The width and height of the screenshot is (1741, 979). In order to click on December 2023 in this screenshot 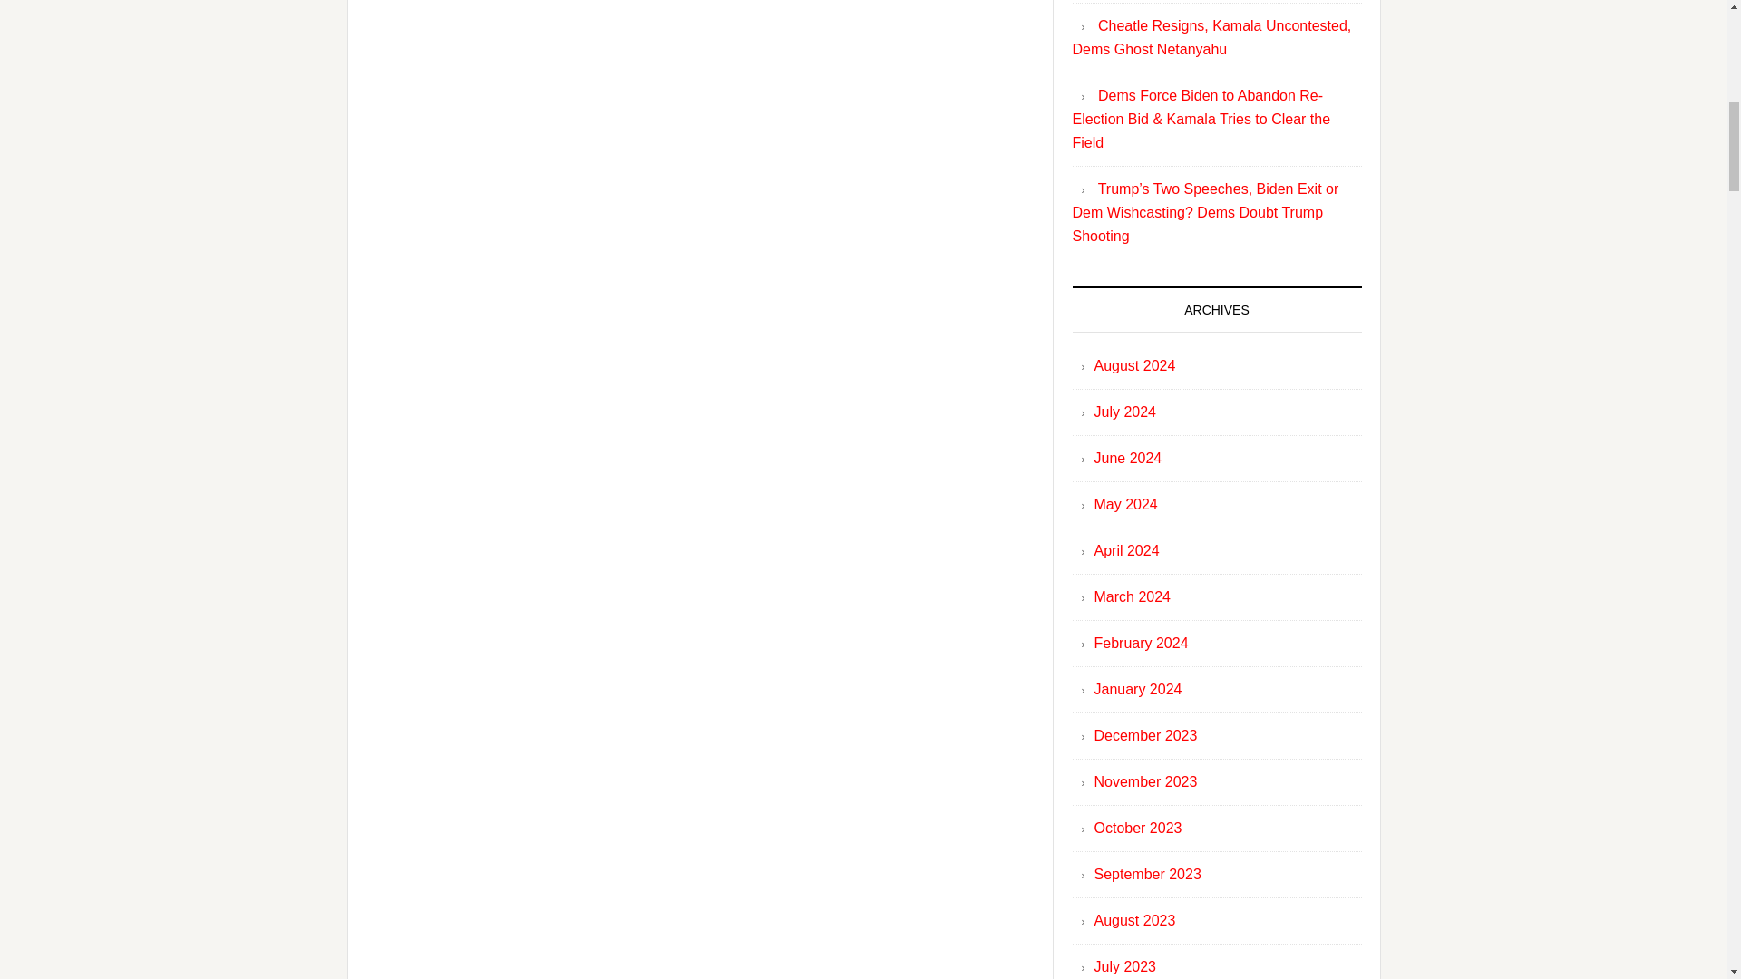, I will do `click(1144, 735)`.